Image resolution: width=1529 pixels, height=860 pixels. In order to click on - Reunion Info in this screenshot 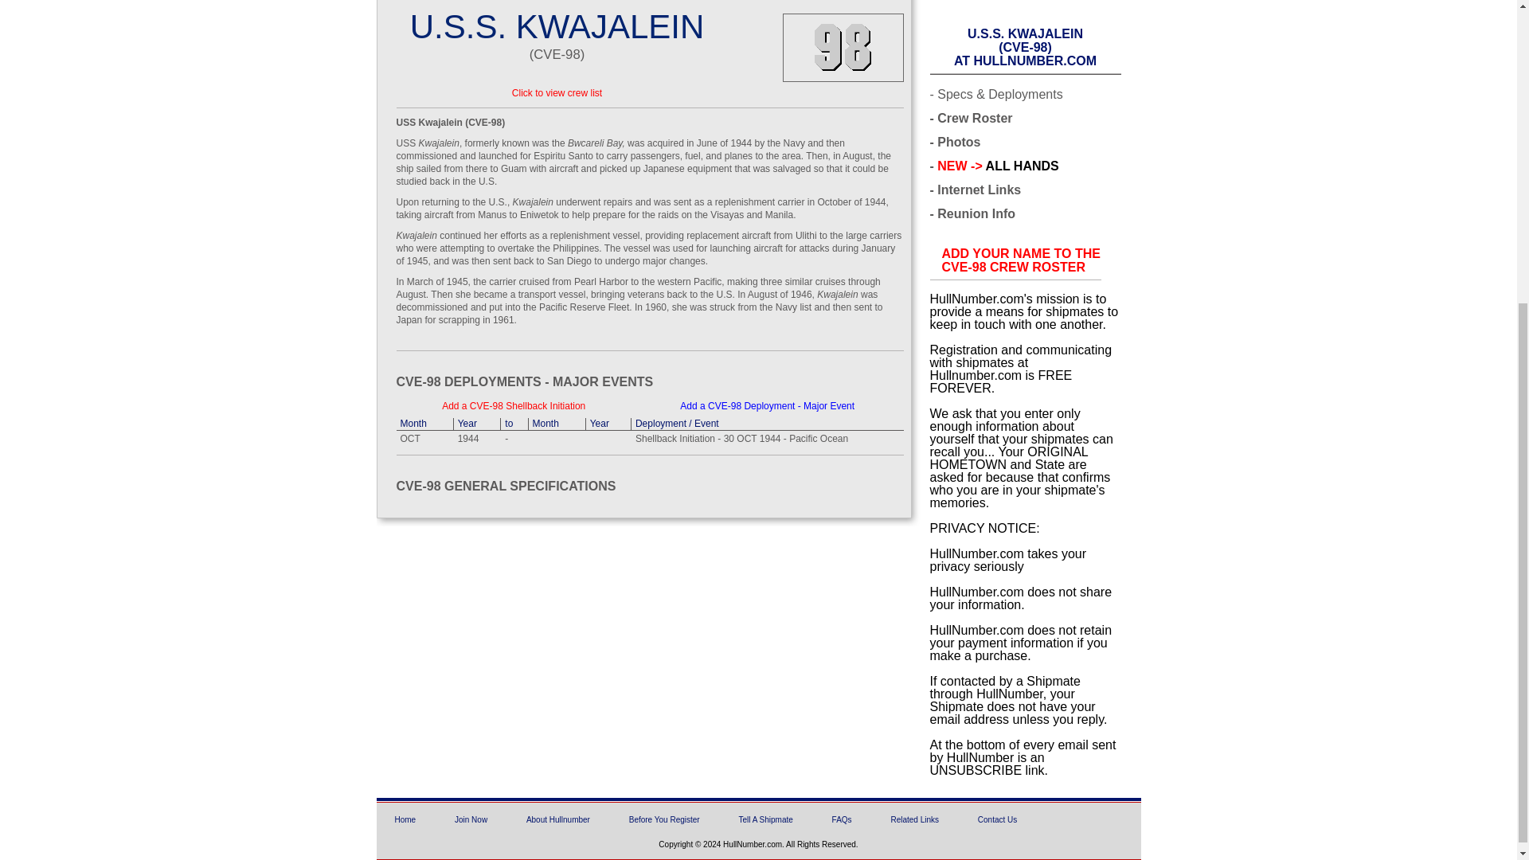, I will do `click(973, 213)`.